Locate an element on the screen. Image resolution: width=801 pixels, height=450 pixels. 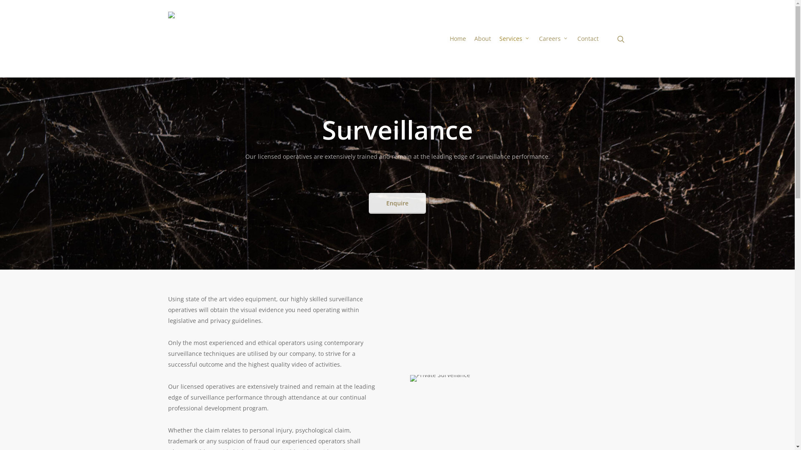
Home is located at coordinates (458, 39).